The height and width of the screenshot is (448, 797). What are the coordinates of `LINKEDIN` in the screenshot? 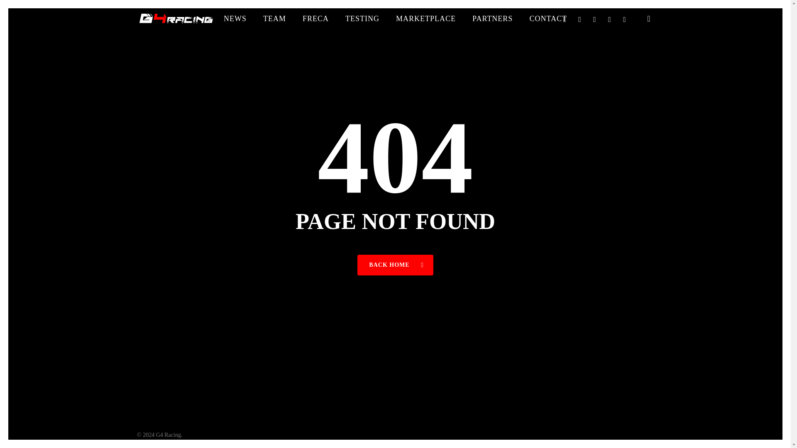 It's located at (595, 19).